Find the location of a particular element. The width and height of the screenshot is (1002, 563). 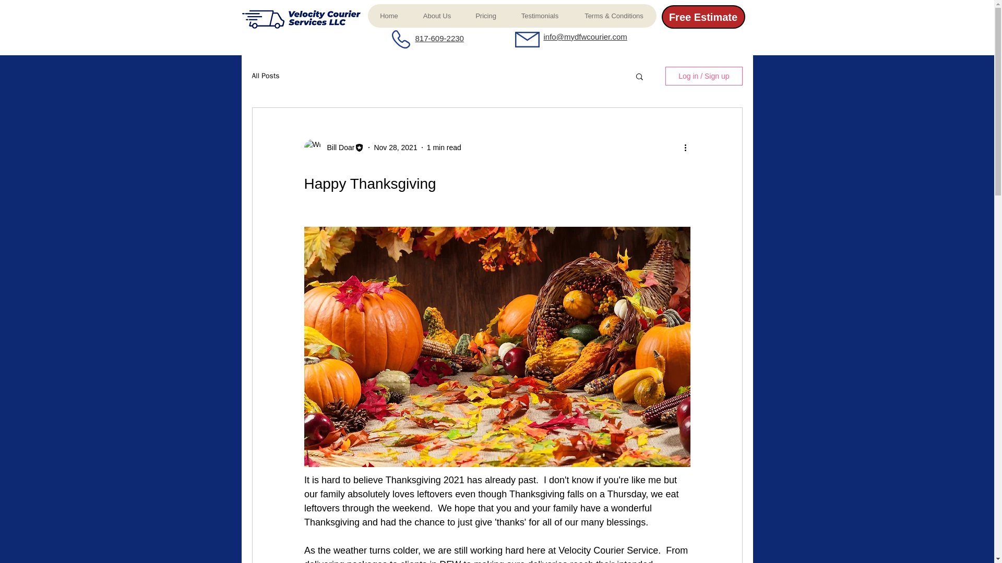

All Posts is located at coordinates (265, 76).